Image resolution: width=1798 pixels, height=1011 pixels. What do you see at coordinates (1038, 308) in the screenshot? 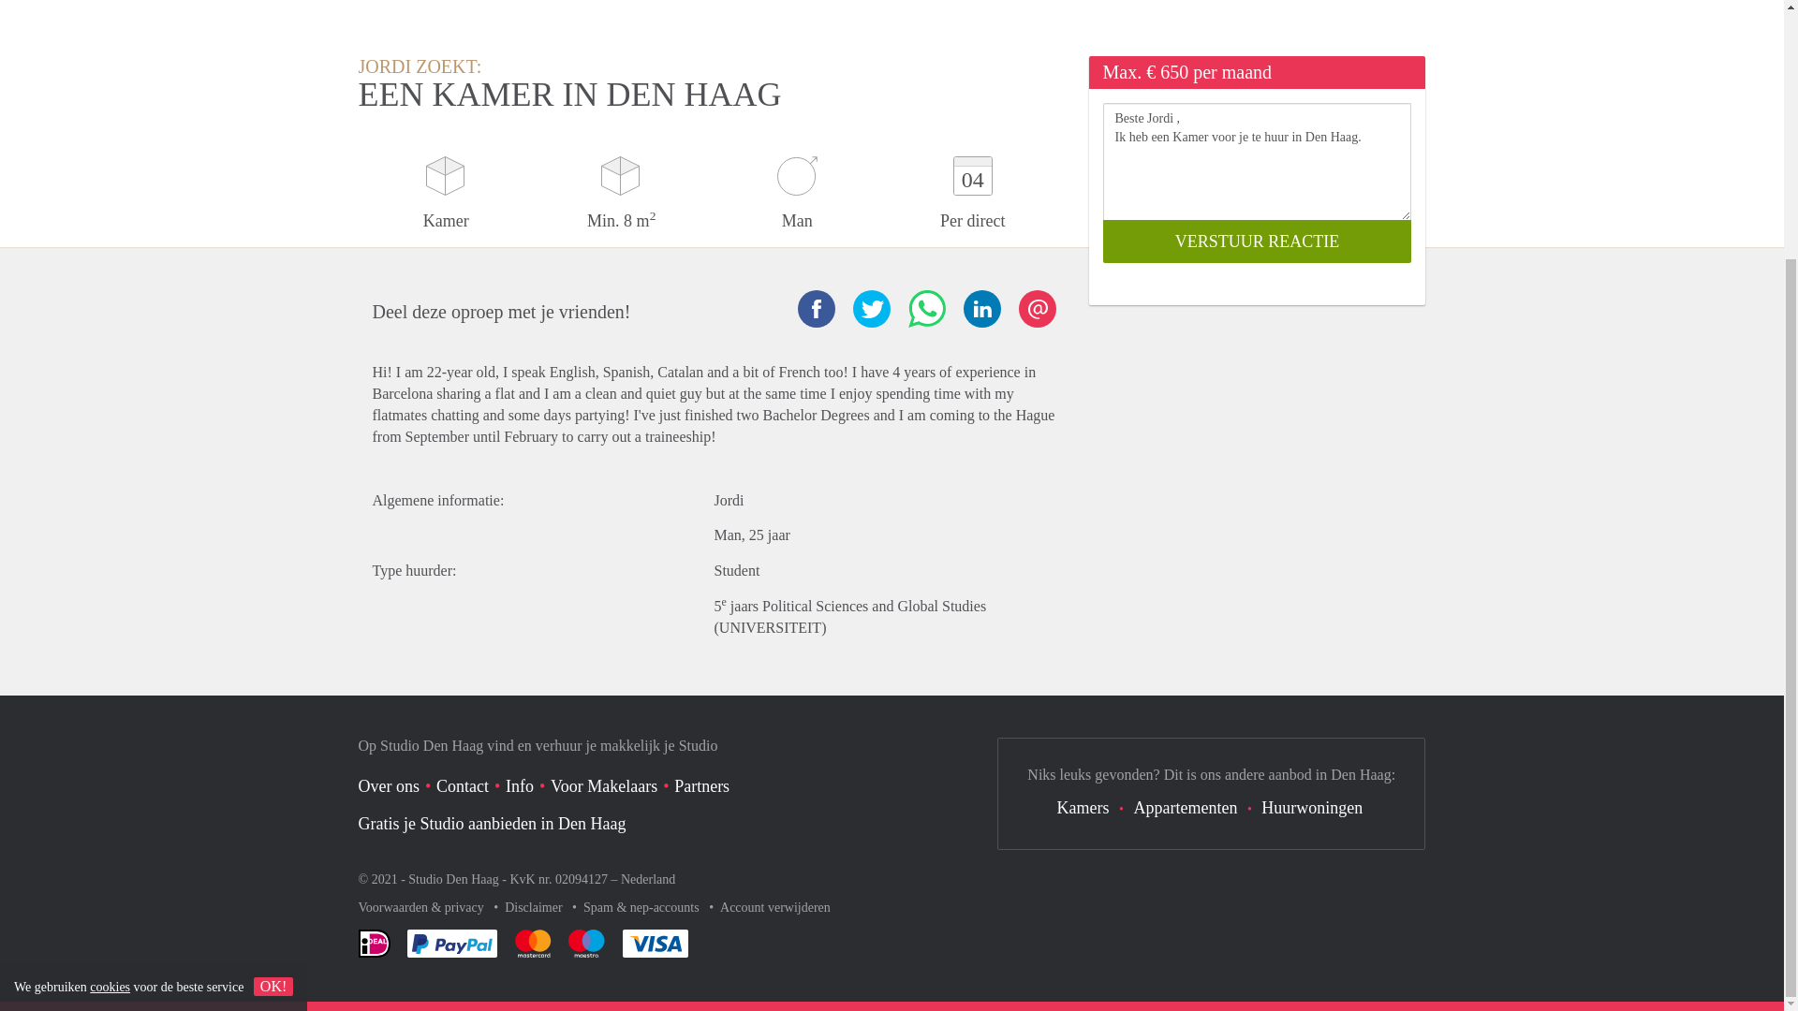
I see `Deel deze oproep via E-mail` at bounding box center [1038, 308].